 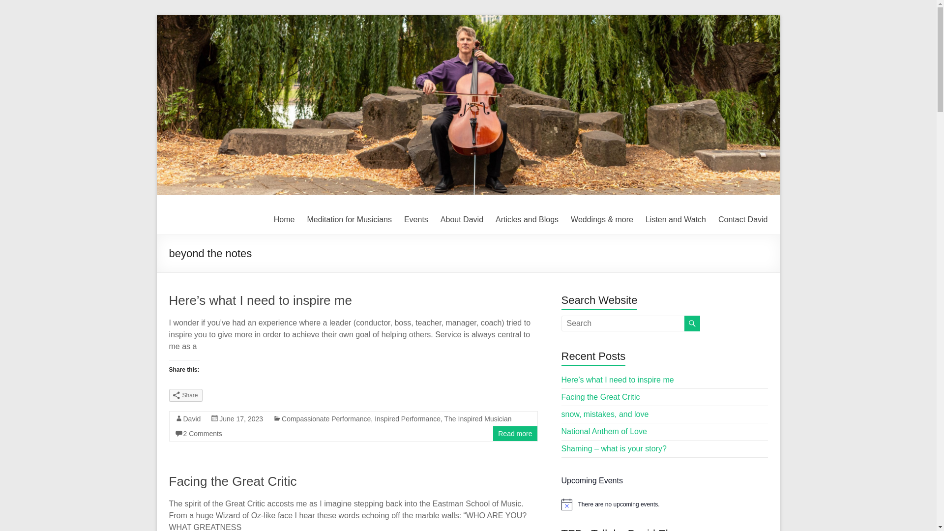 What do you see at coordinates (233, 481) in the screenshot?
I see `Facing the Great Critic` at bounding box center [233, 481].